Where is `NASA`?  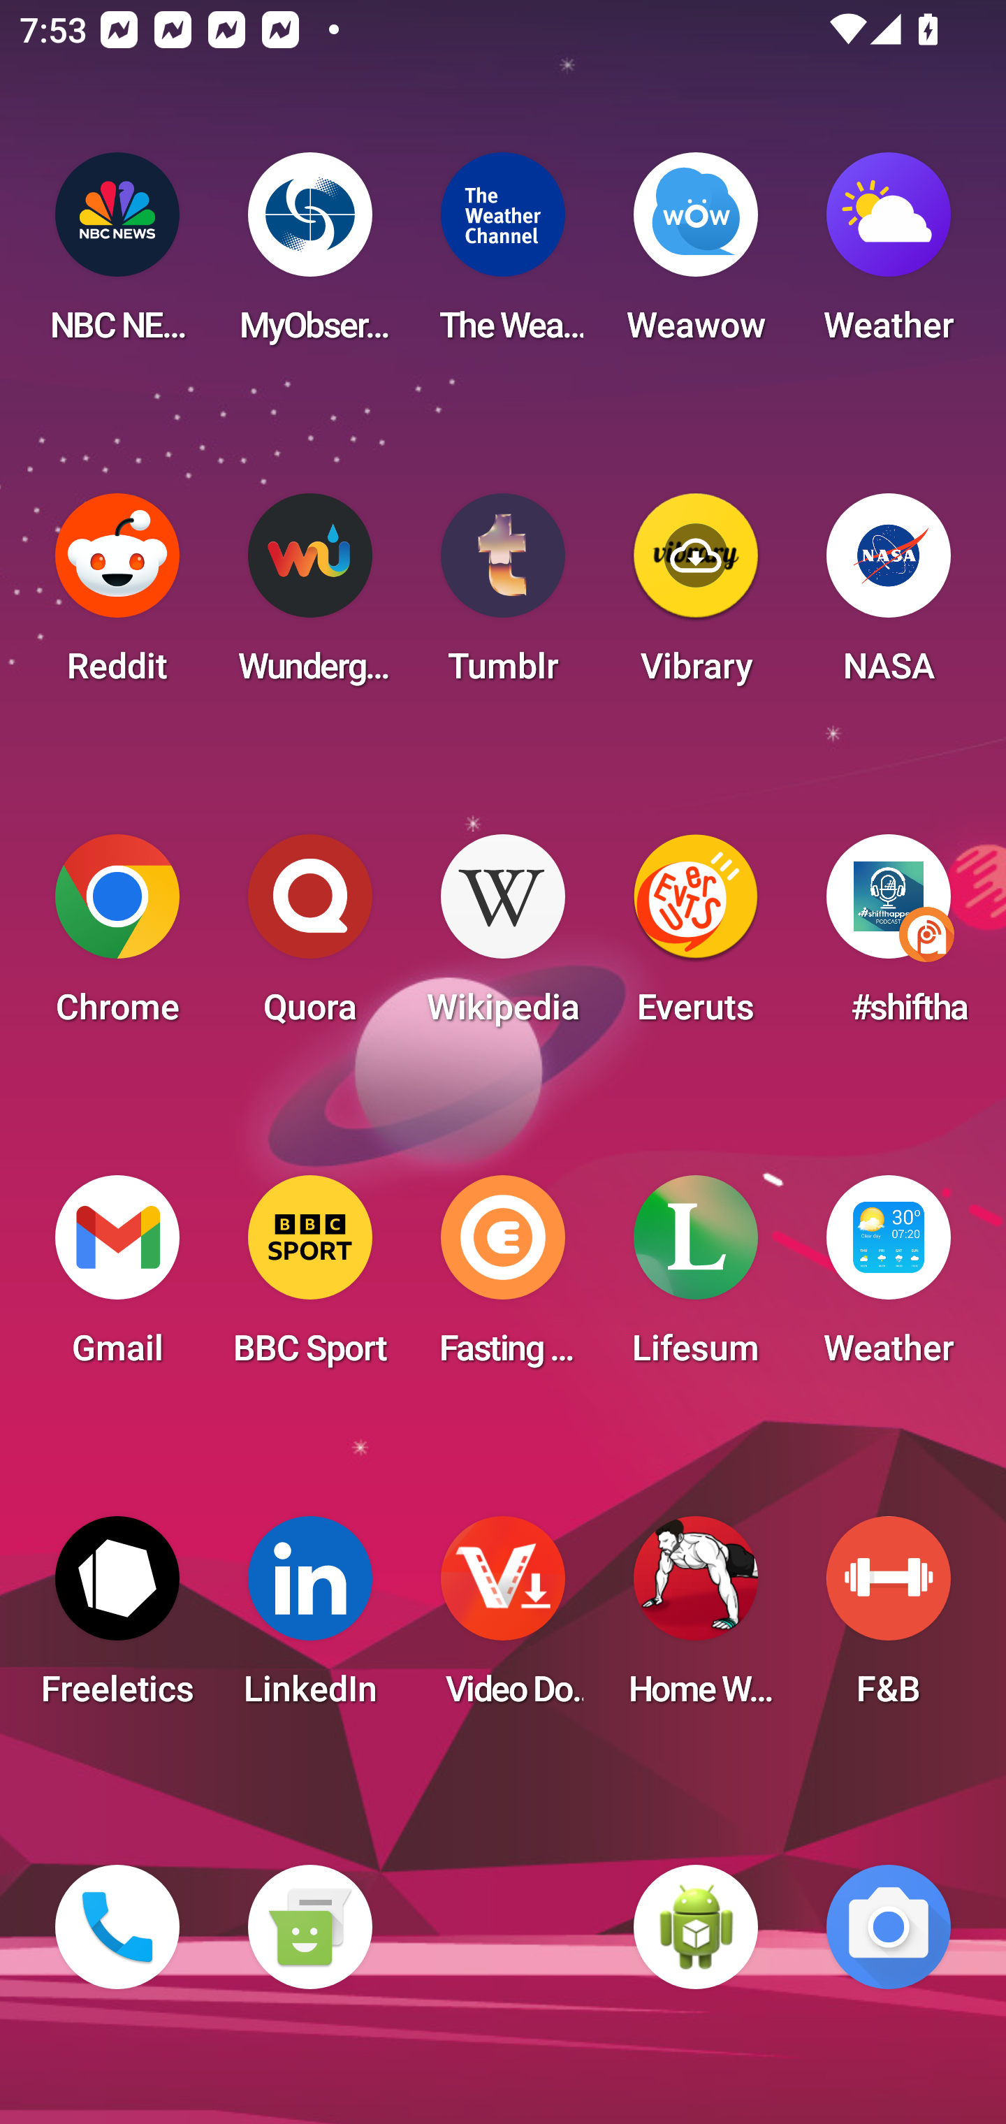 NASA is located at coordinates (889, 597).